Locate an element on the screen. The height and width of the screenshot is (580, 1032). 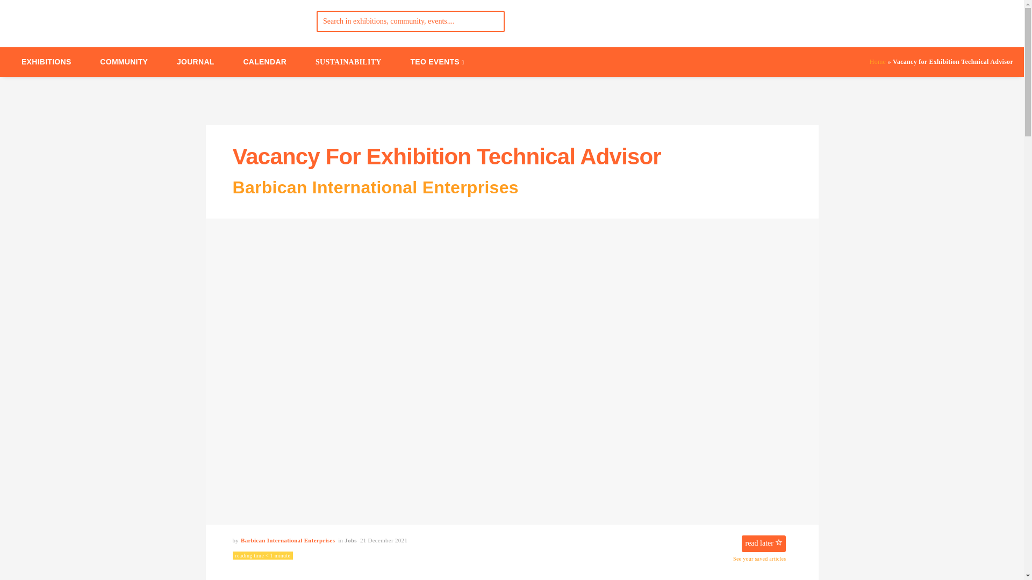
Home is located at coordinates (877, 62).